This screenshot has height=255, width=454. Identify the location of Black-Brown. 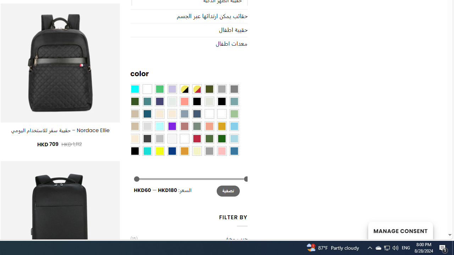
(221, 101).